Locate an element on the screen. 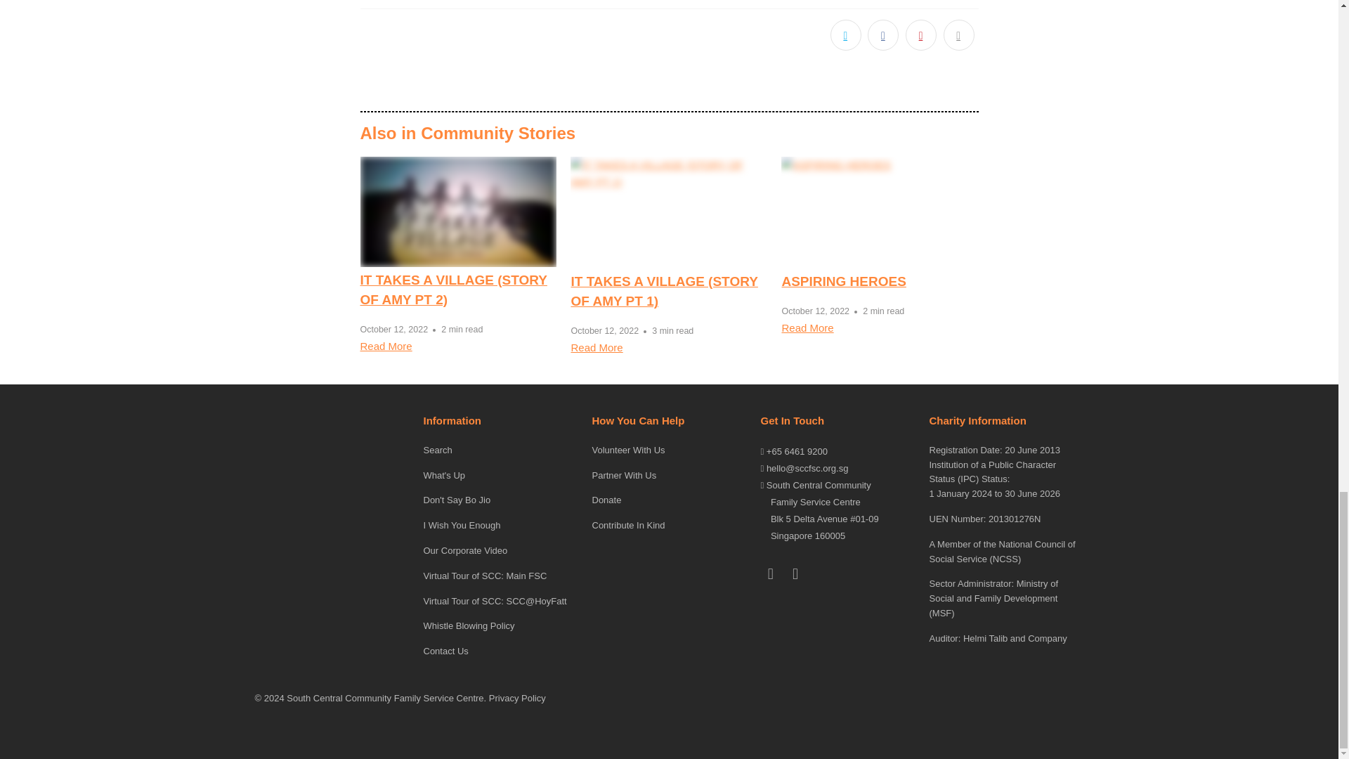 The width and height of the screenshot is (1349, 759). Email this to a friend is located at coordinates (958, 35).